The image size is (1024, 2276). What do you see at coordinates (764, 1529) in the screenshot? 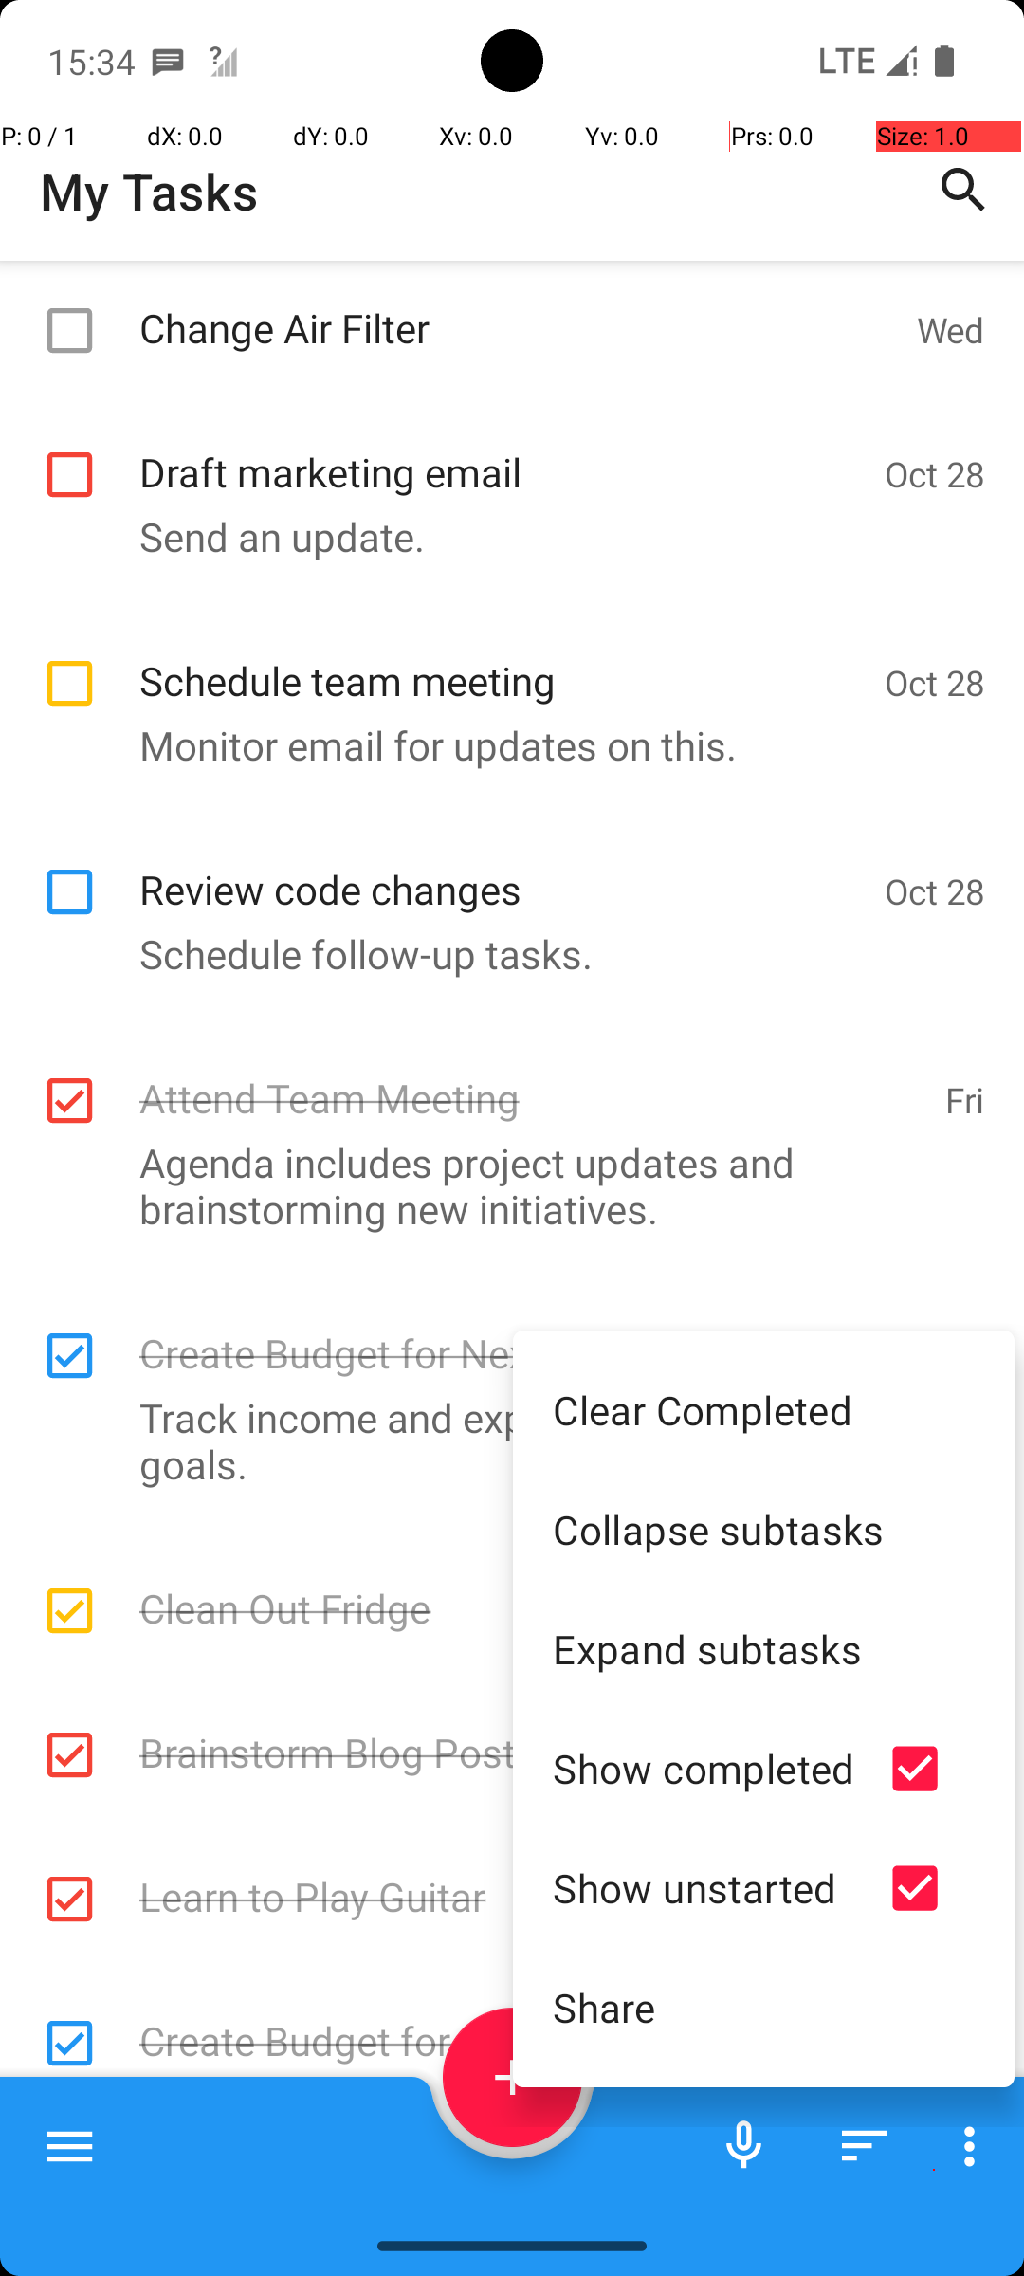
I see `Collapse subtasks` at bounding box center [764, 1529].